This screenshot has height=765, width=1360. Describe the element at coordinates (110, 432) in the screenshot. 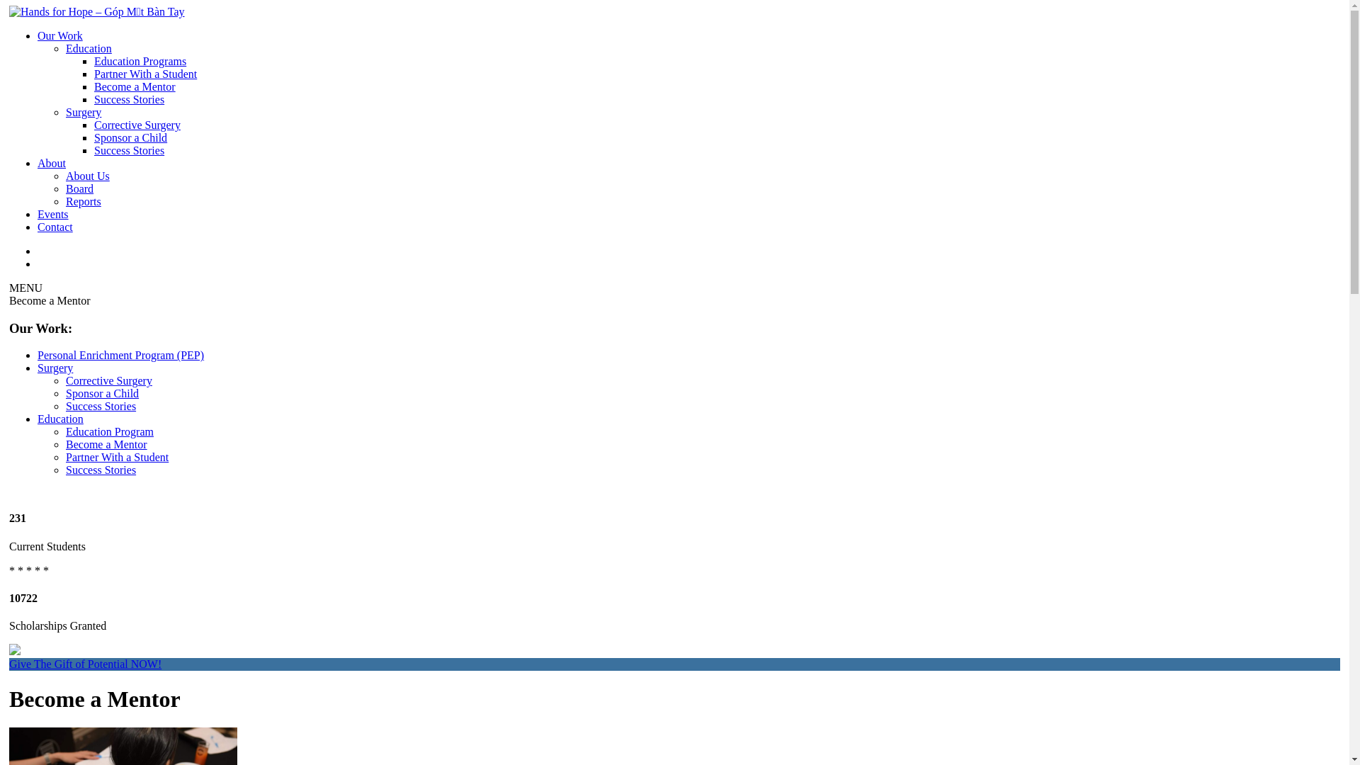

I see `Education Program` at that location.